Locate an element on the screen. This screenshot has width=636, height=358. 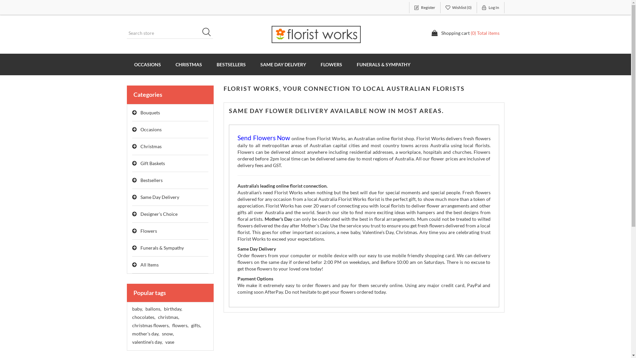
Same Day Delivery is located at coordinates (170, 198).